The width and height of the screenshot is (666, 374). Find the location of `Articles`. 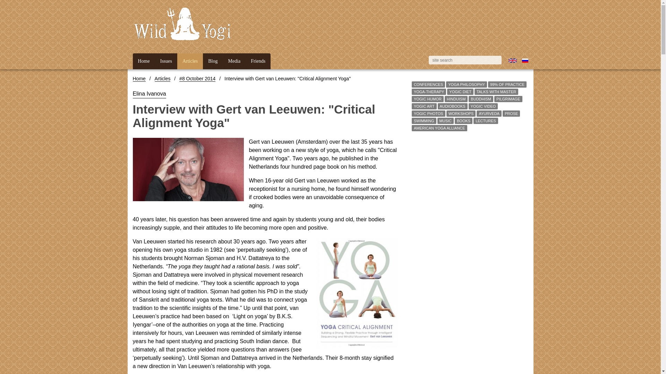

Articles is located at coordinates (162, 79).